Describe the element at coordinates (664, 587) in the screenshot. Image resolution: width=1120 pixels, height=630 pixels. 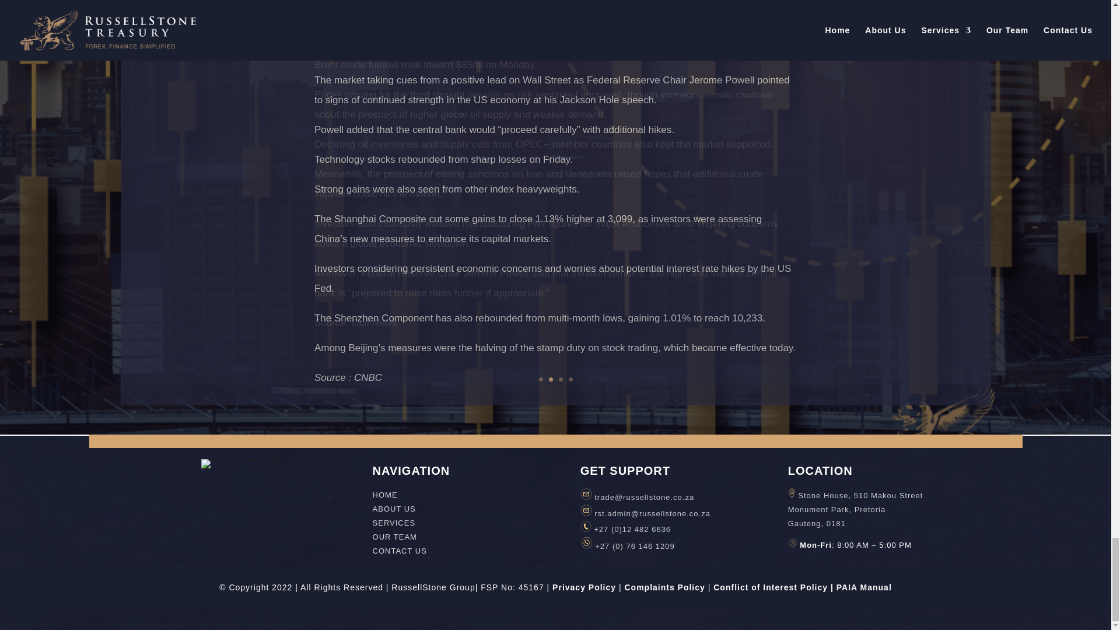
I see `Complaints Policy` at that location.